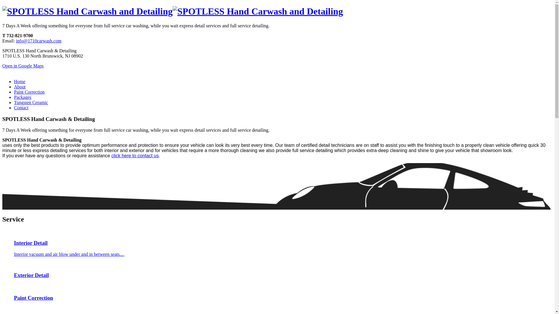 Image resolution: width=559 pixels, height=314 pixels. What do you see at coordinates (21, 108) in the screenshot?
I see `Contact` at bounding box center [21, 108].